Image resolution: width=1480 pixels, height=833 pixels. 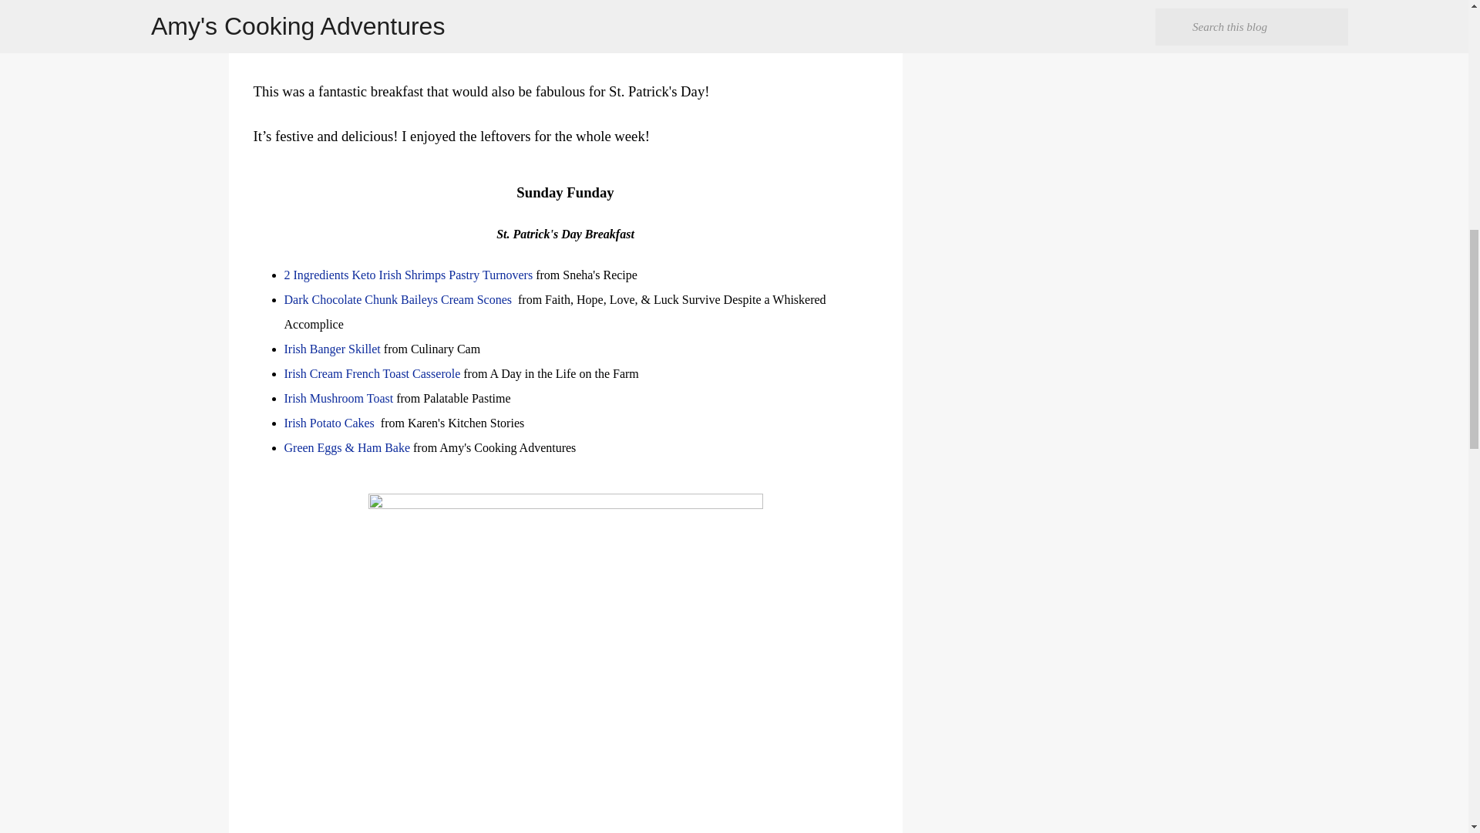 What do you see at coordinates (409, 275) in the screenshot?
I see `2 Ingredients Keto Irish Shrimps Pastry Turnovers` at bounding box center [409, 275].